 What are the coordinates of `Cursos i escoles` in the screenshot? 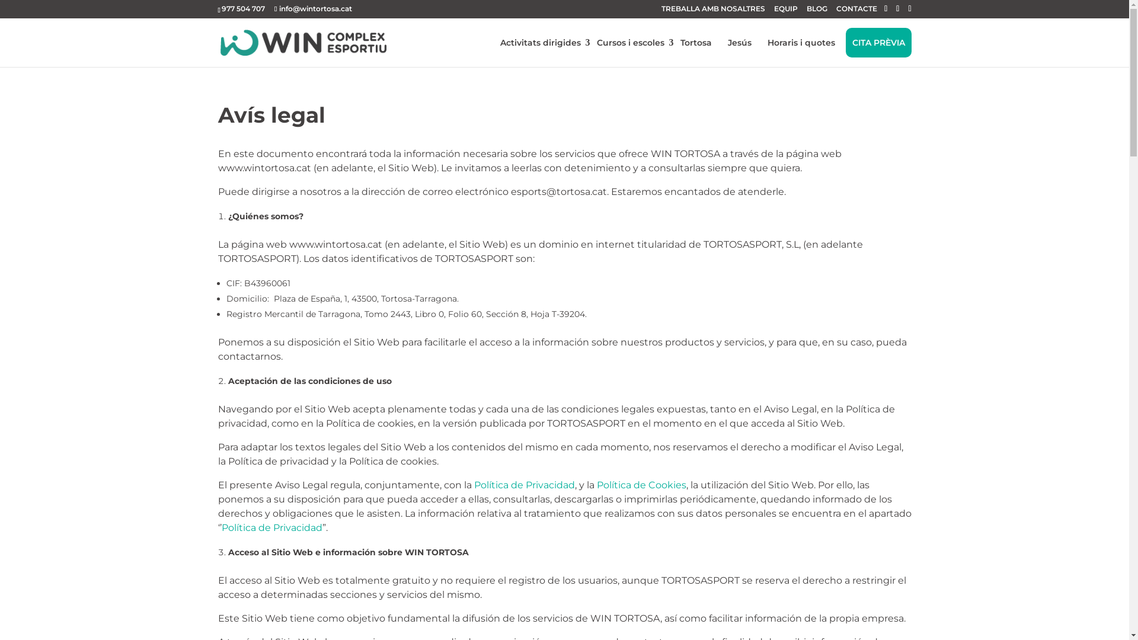 It's located at (631, 43).